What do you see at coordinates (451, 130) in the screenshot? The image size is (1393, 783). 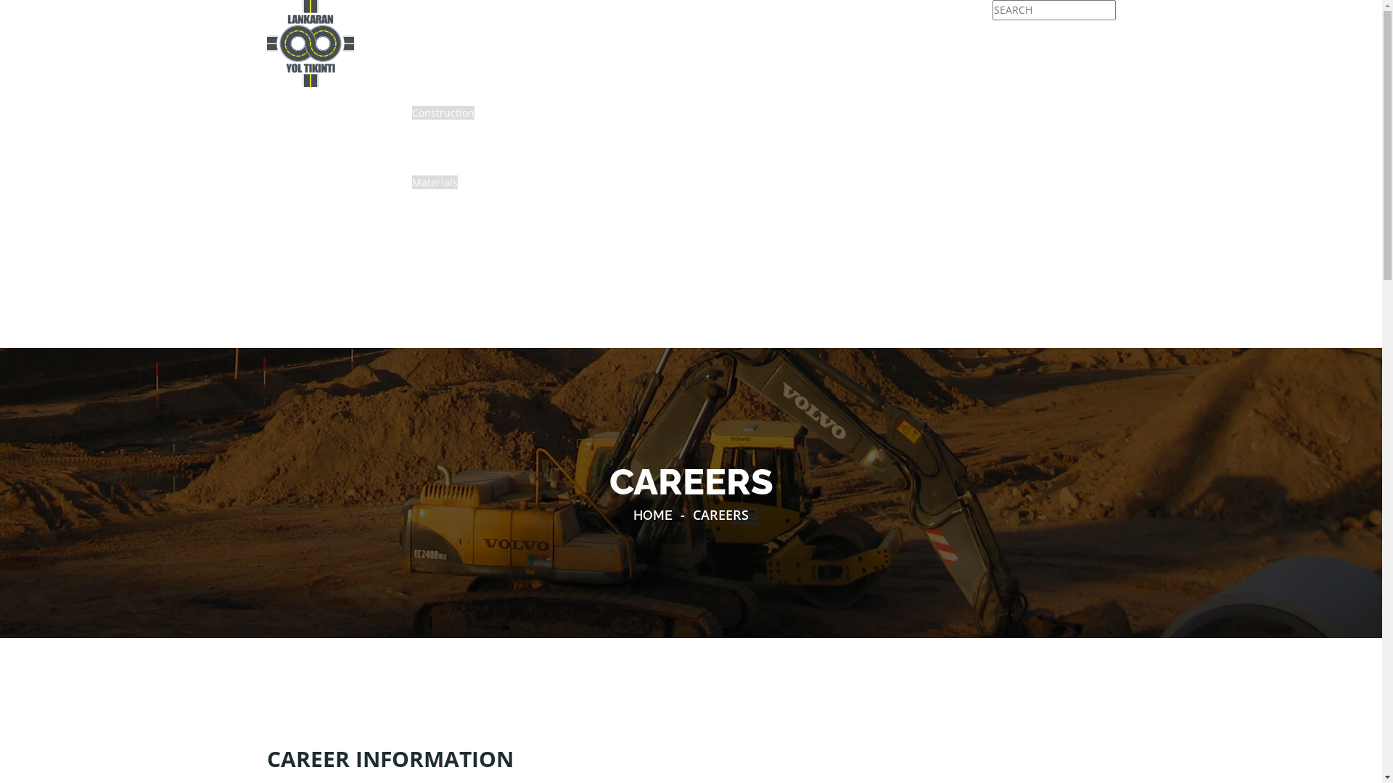 I see `Asphalt Paving` at bounding box center [451, 130].